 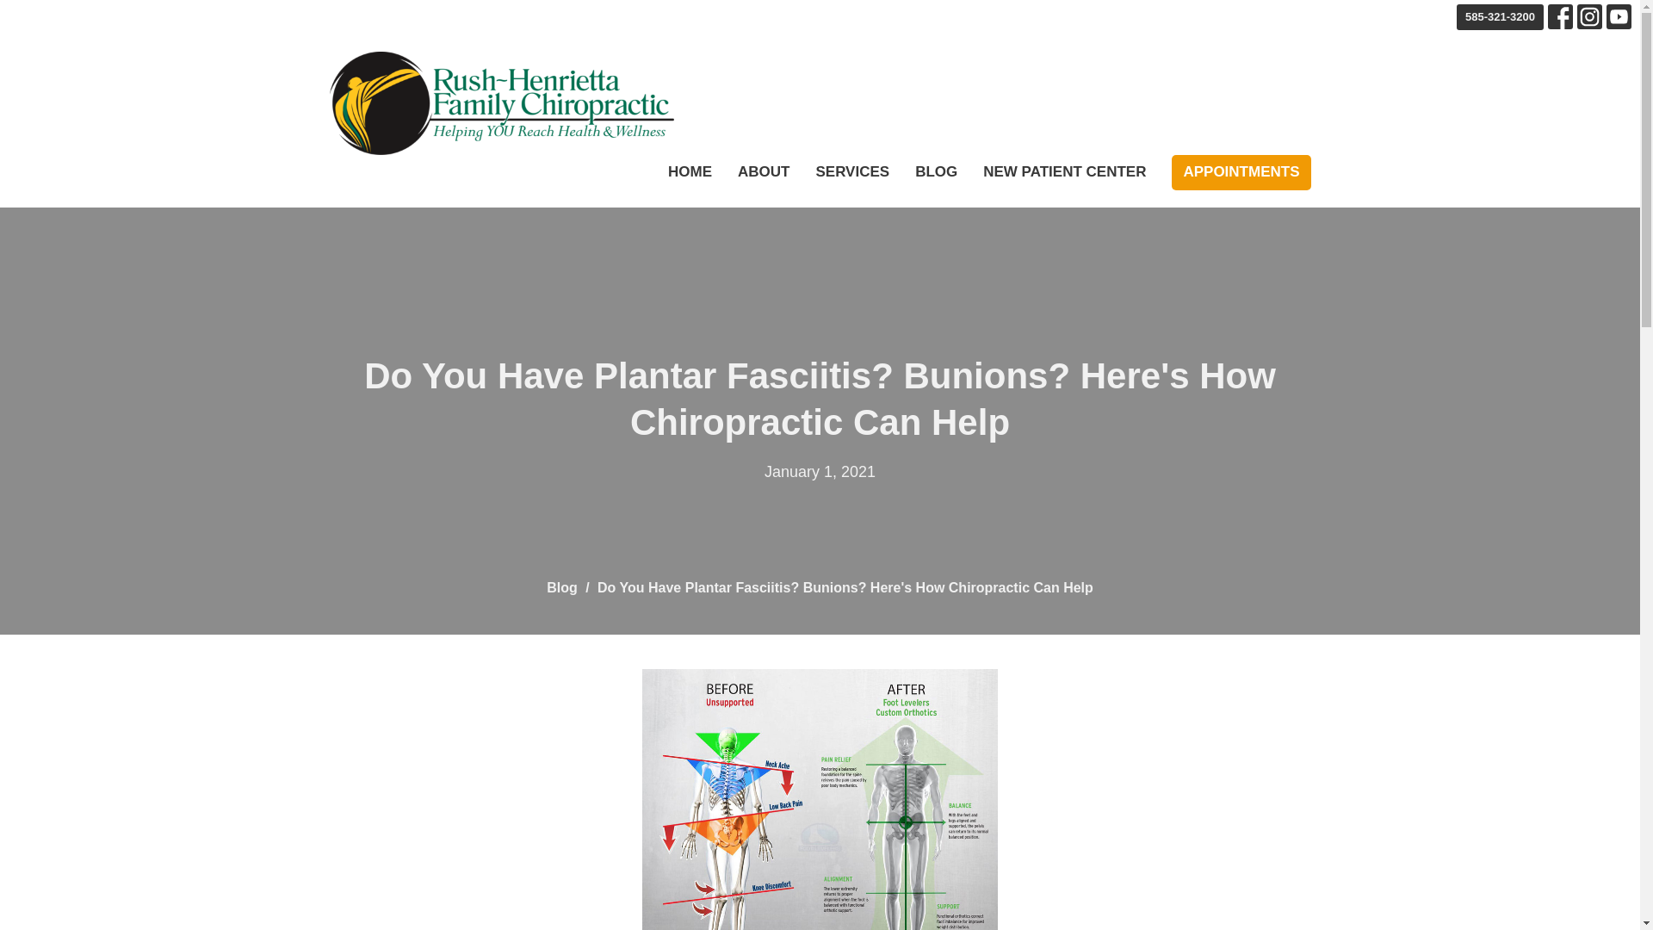 What do you see at coordinates (936, 172) in the screenshot?
I see `BLOG` at bounding box center [936, 172].